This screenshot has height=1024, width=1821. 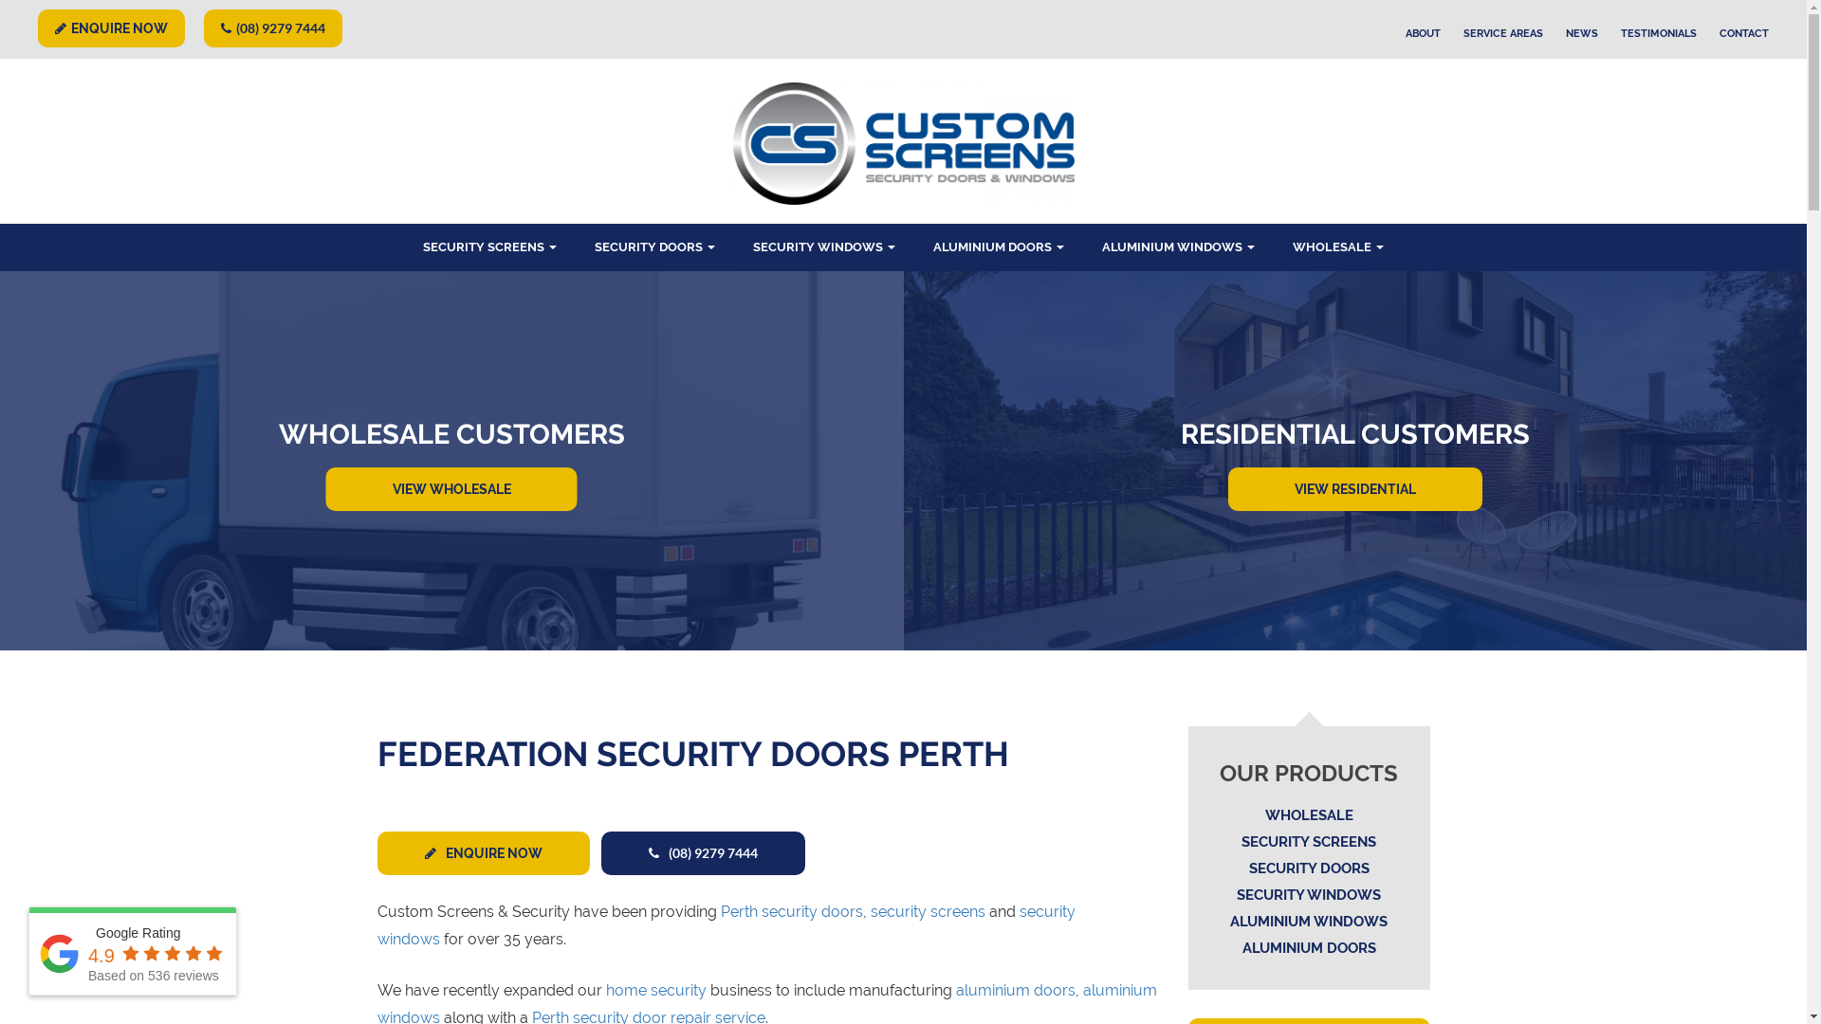 I want to click on VIEW RESIDENTIAL, so click(x=1355, y=489).